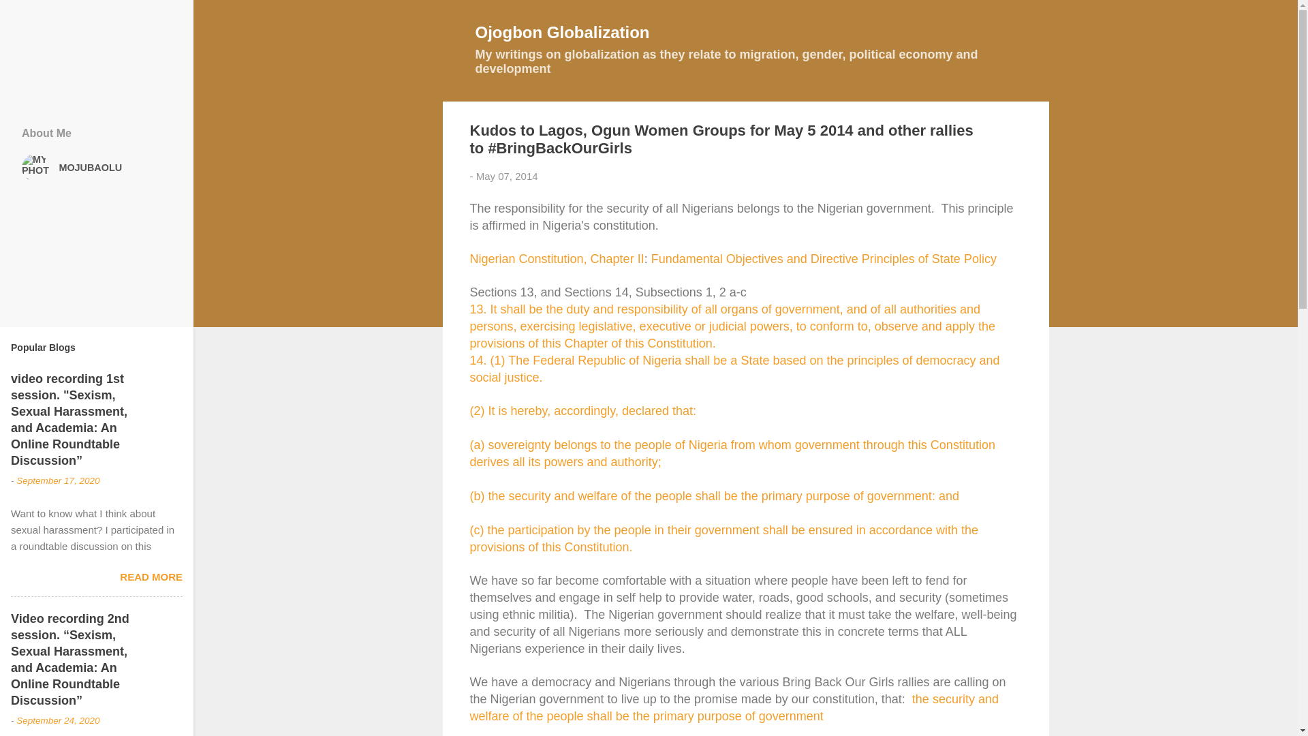 The width and height of the screenshot is (1308, 736). What do you see at coordinates (557, 259) in the screenshot?
I see `Nigerian Constitution, Chapter II` at bounding box center [557, 259].